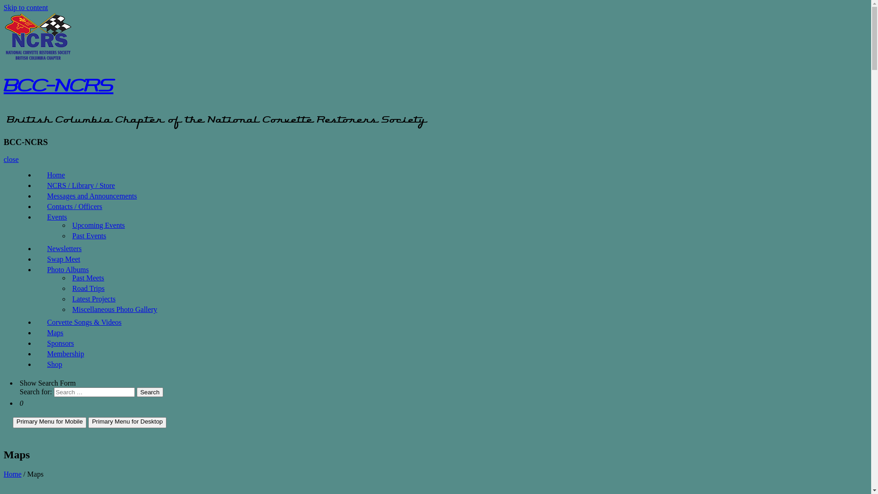 This screenshot has width=878, height=494. What do you see at coordinates (75, 207) in the screenshot?
I see `Contacts / Officers` at bounding box center [75, 207].